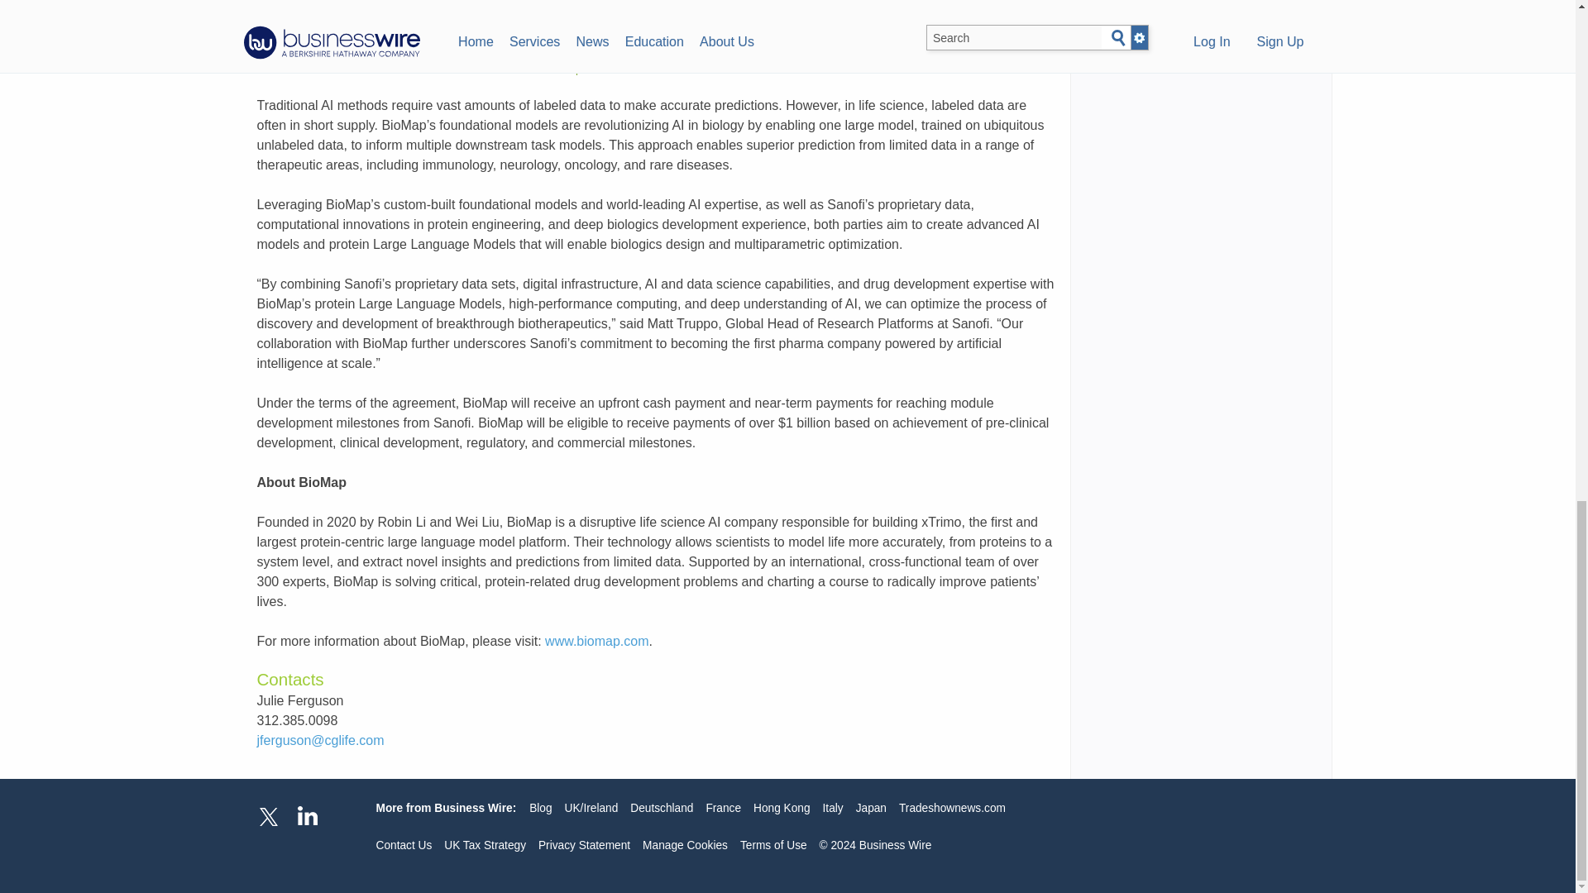 The image size is (1588, 893). I want to click on www.biomap.com, so click(595, 641).